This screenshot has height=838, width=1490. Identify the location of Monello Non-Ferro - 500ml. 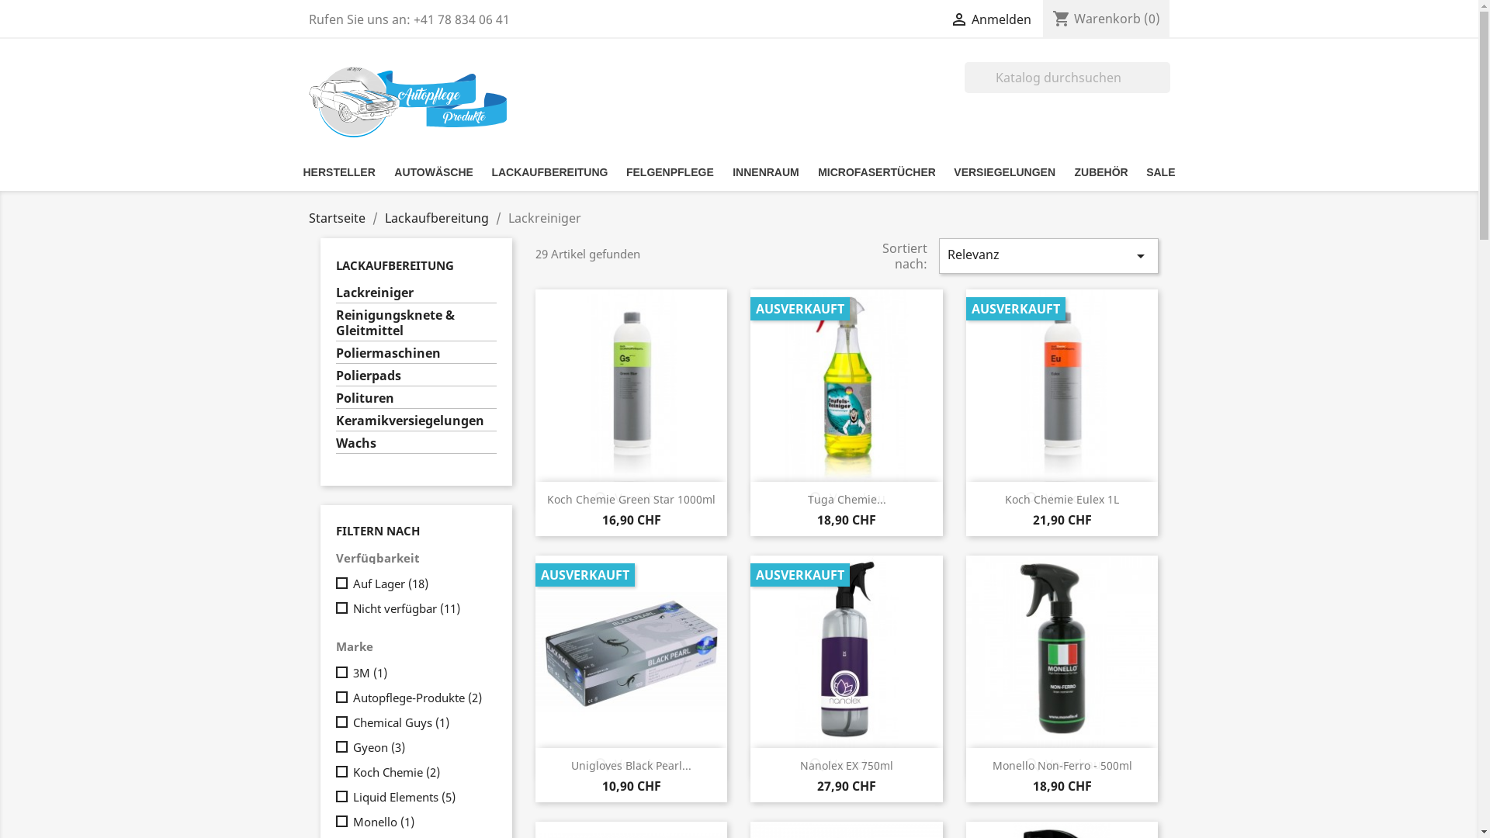
(1062, 765).